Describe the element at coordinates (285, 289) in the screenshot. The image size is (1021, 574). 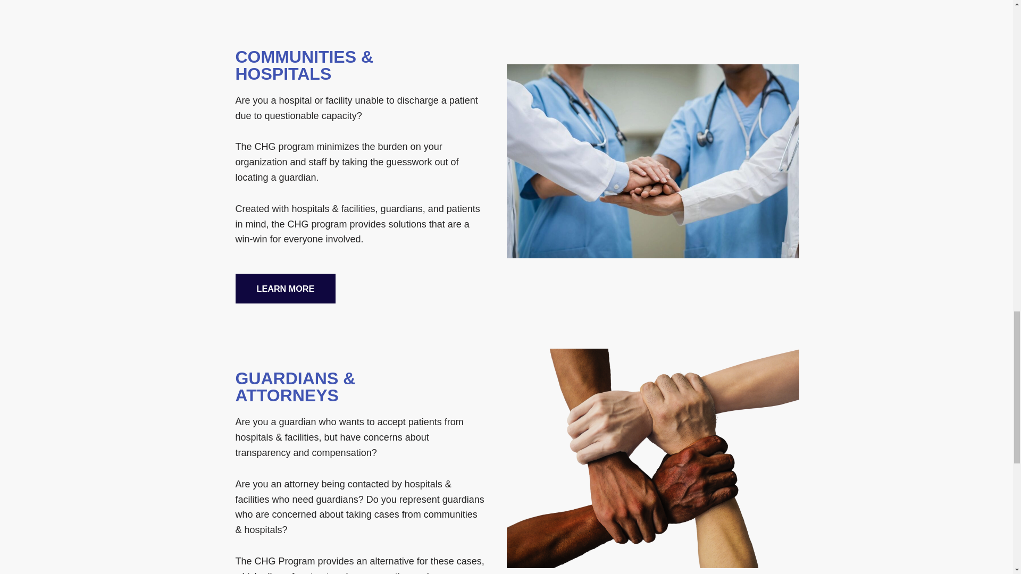
I see `LEARN MORE` at that location.